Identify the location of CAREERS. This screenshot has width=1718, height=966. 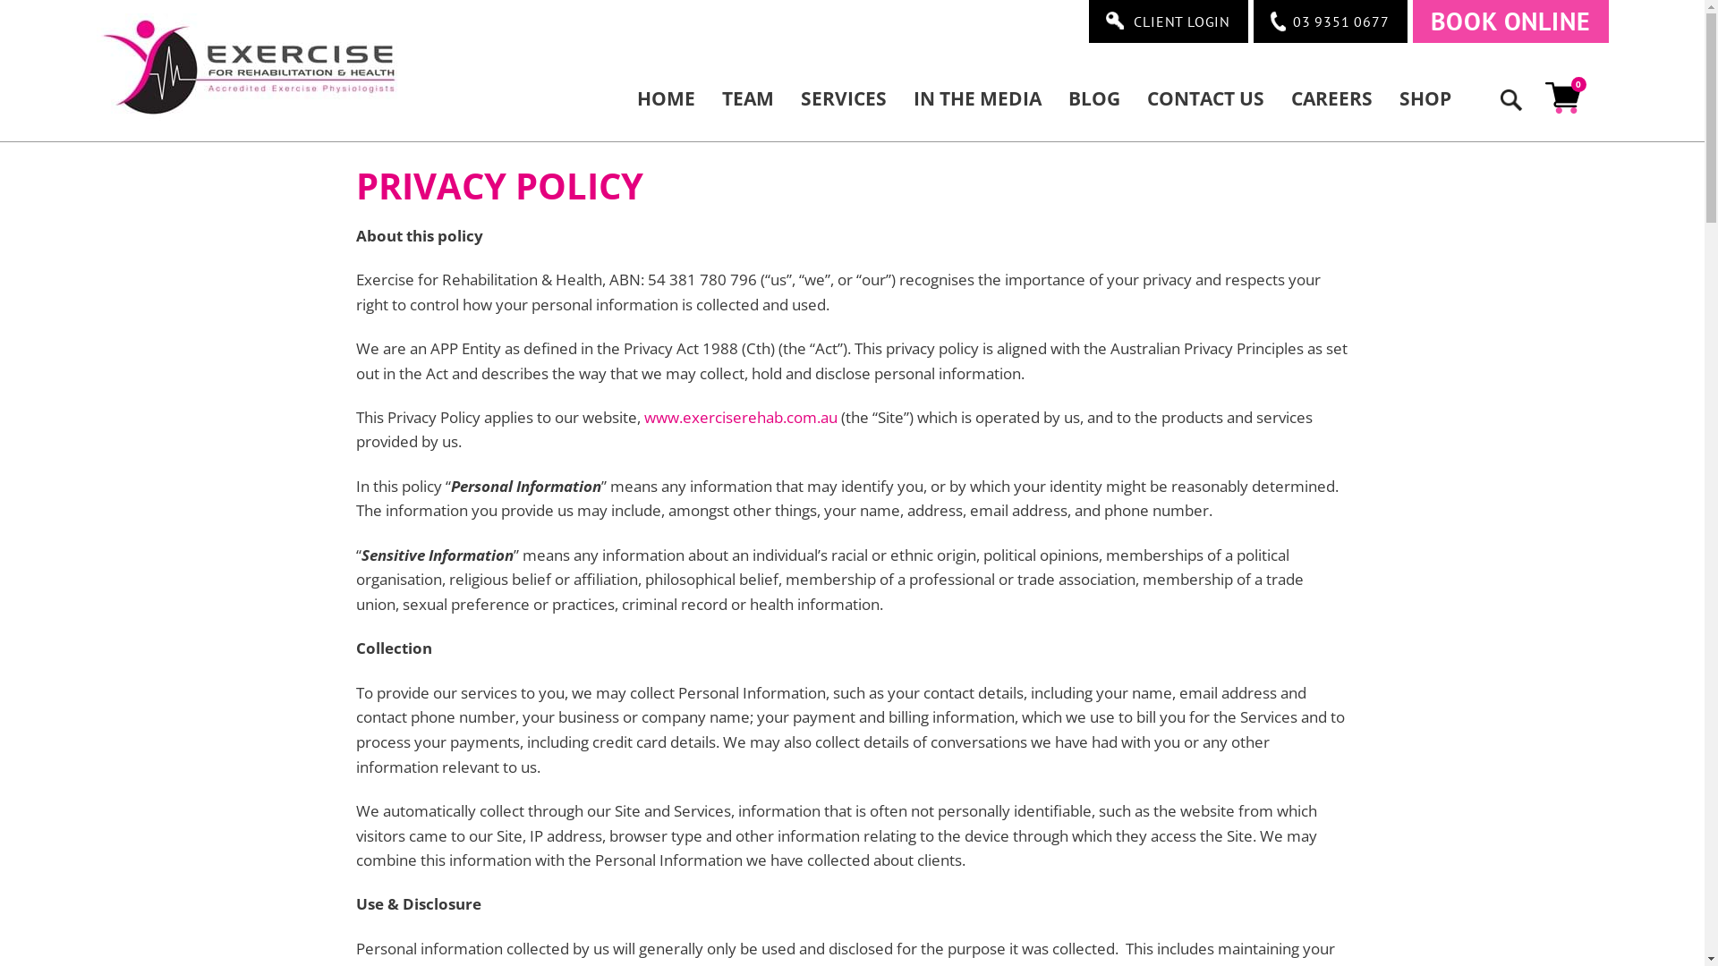
(1331, 98).